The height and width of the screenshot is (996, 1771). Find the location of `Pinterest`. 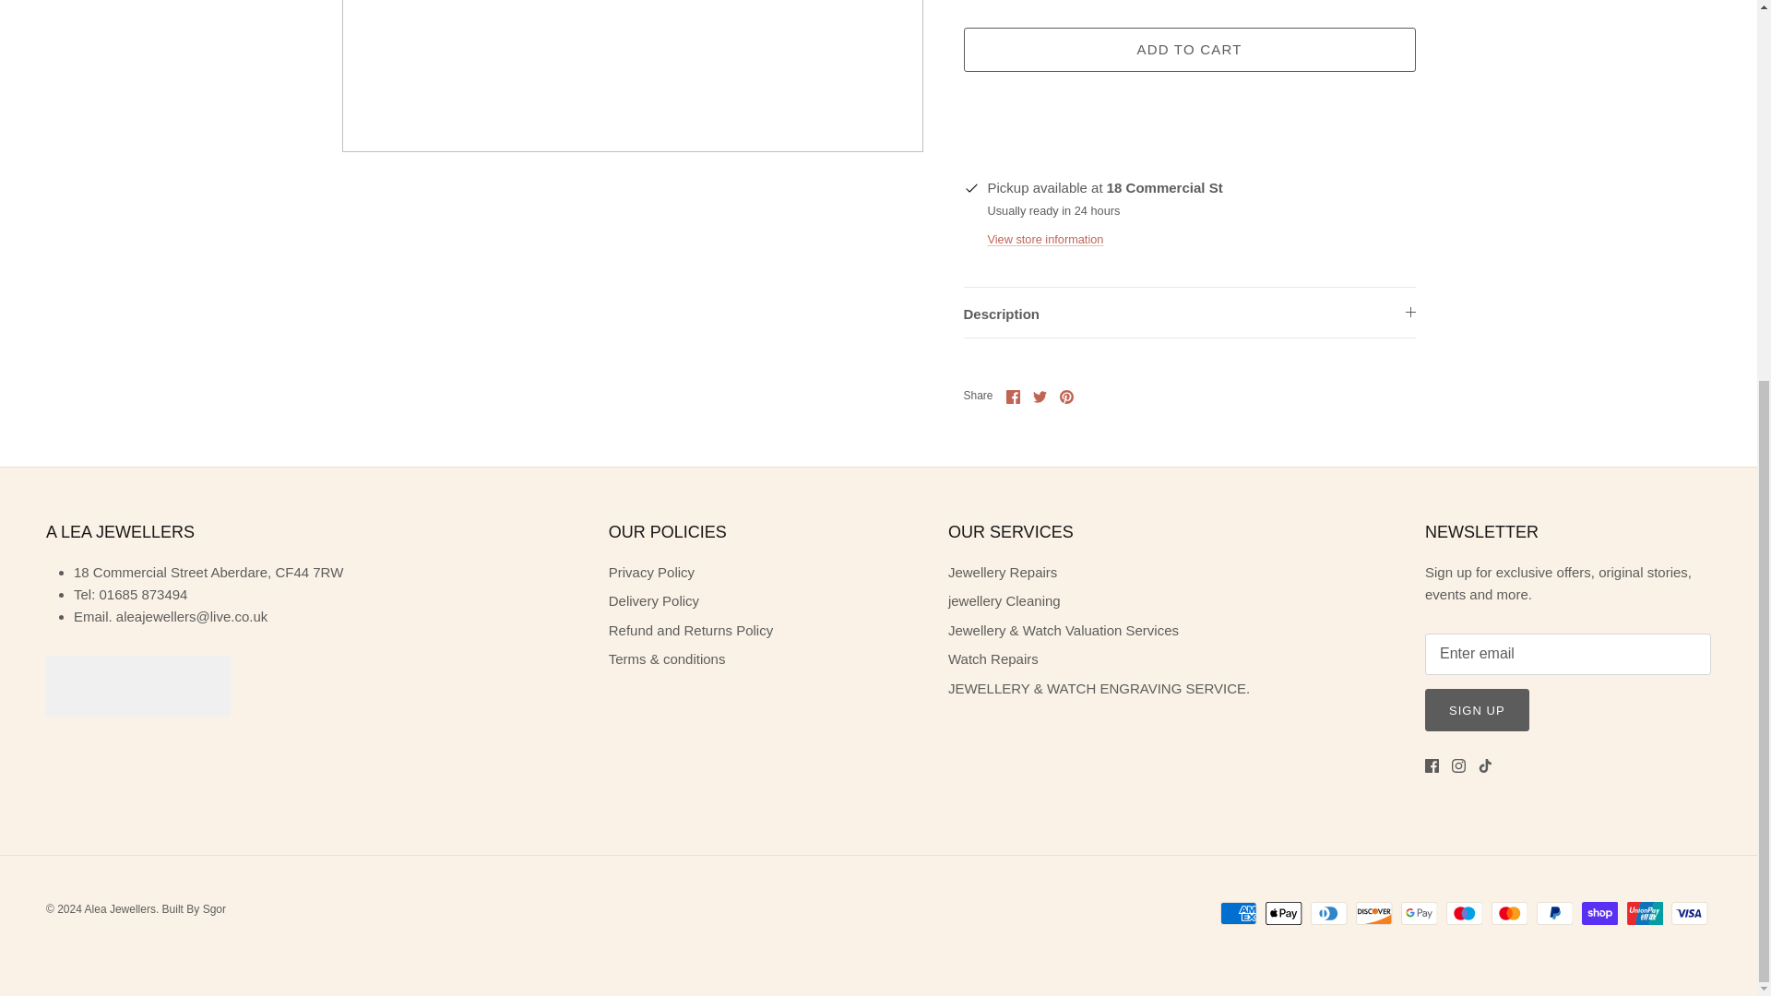

Pinterest is located at coordinates (1066, 397).